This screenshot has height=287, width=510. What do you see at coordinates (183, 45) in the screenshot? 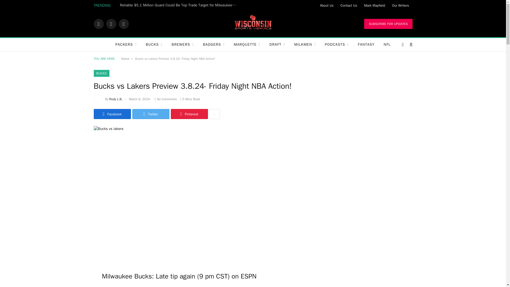
I see `BREWERS` at bounding box center [183, 45].